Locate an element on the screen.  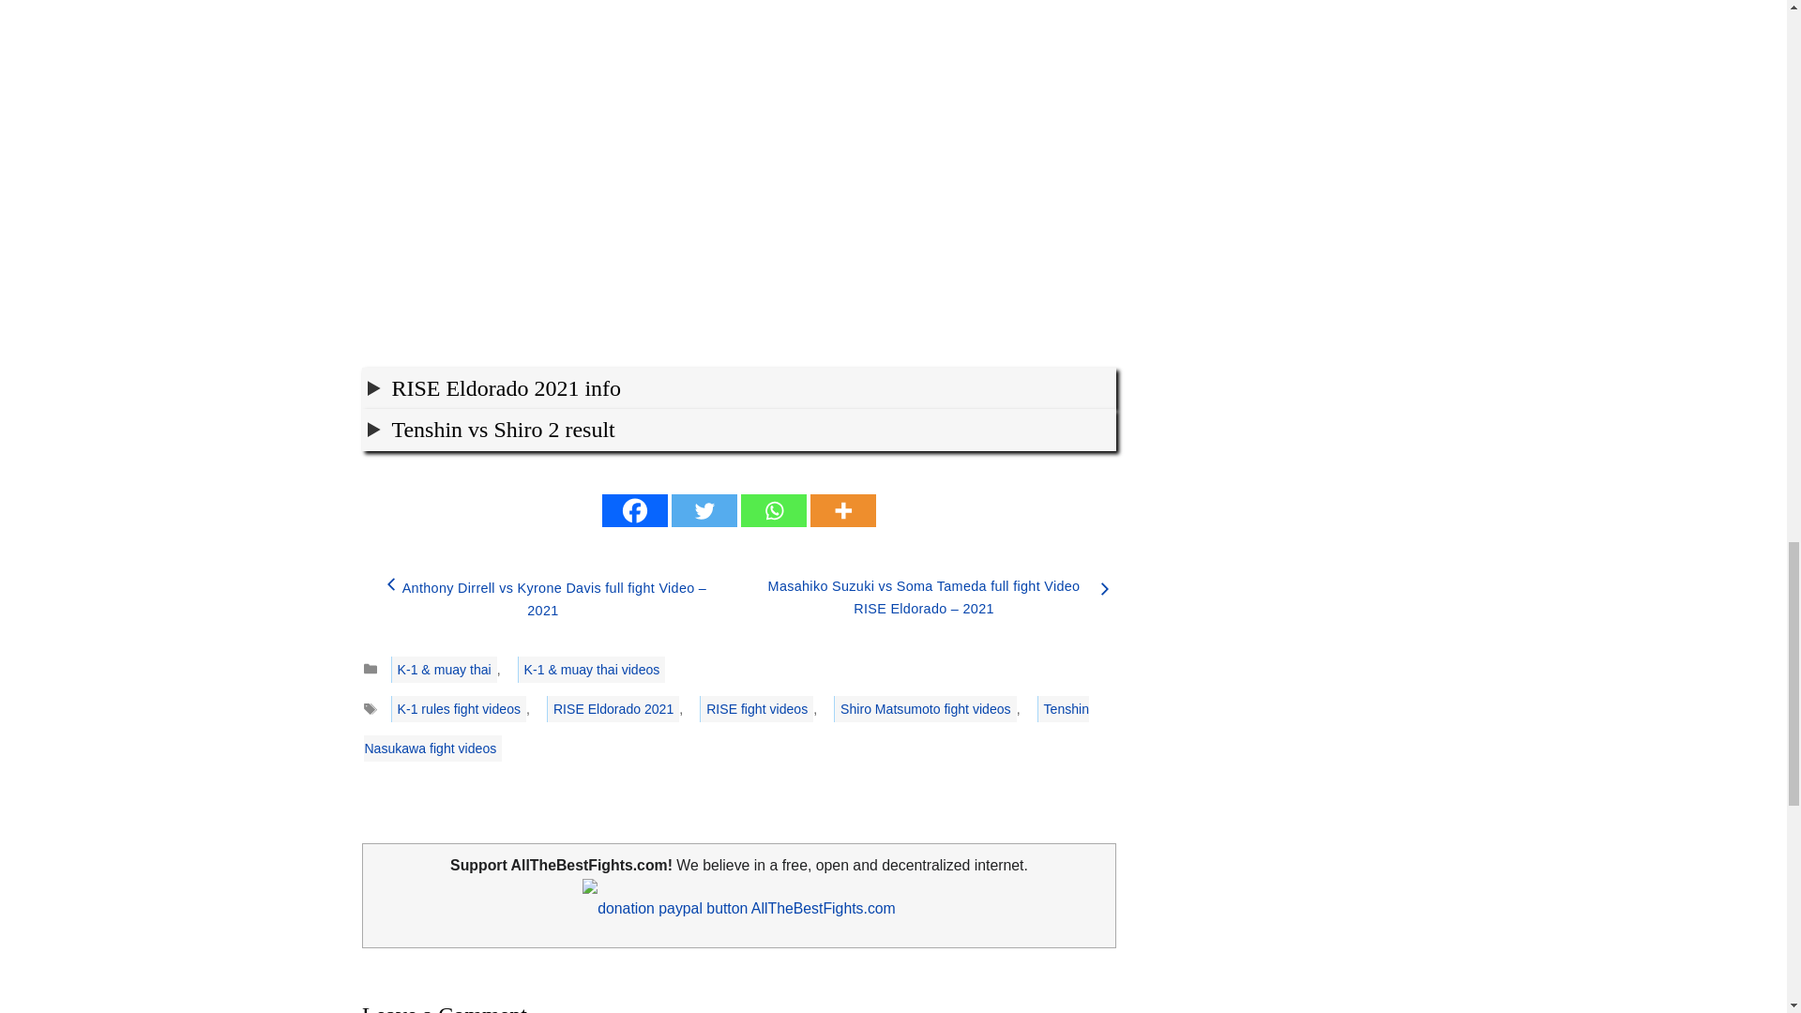
Shiro Matsumoto fight videos is located at coordinates (925, 709).